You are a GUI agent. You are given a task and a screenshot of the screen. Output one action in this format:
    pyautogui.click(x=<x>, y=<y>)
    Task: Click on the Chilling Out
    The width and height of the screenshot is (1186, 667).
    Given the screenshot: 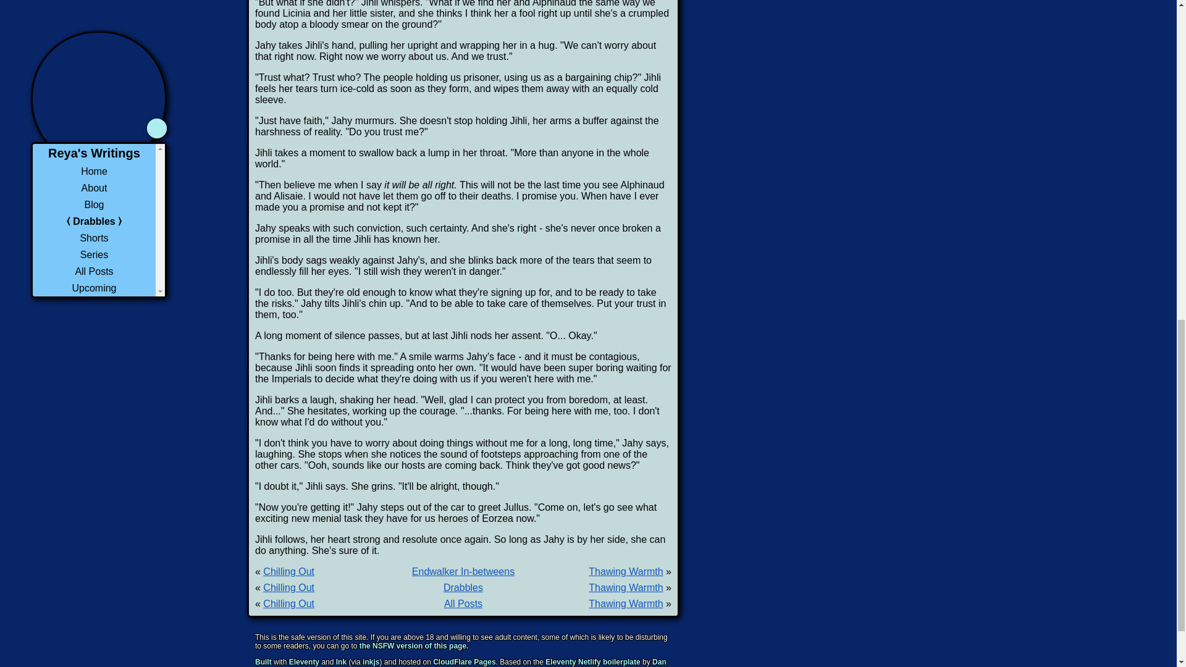 What is the action you would take?
    pyautogui.click(x=288, y=587)
    